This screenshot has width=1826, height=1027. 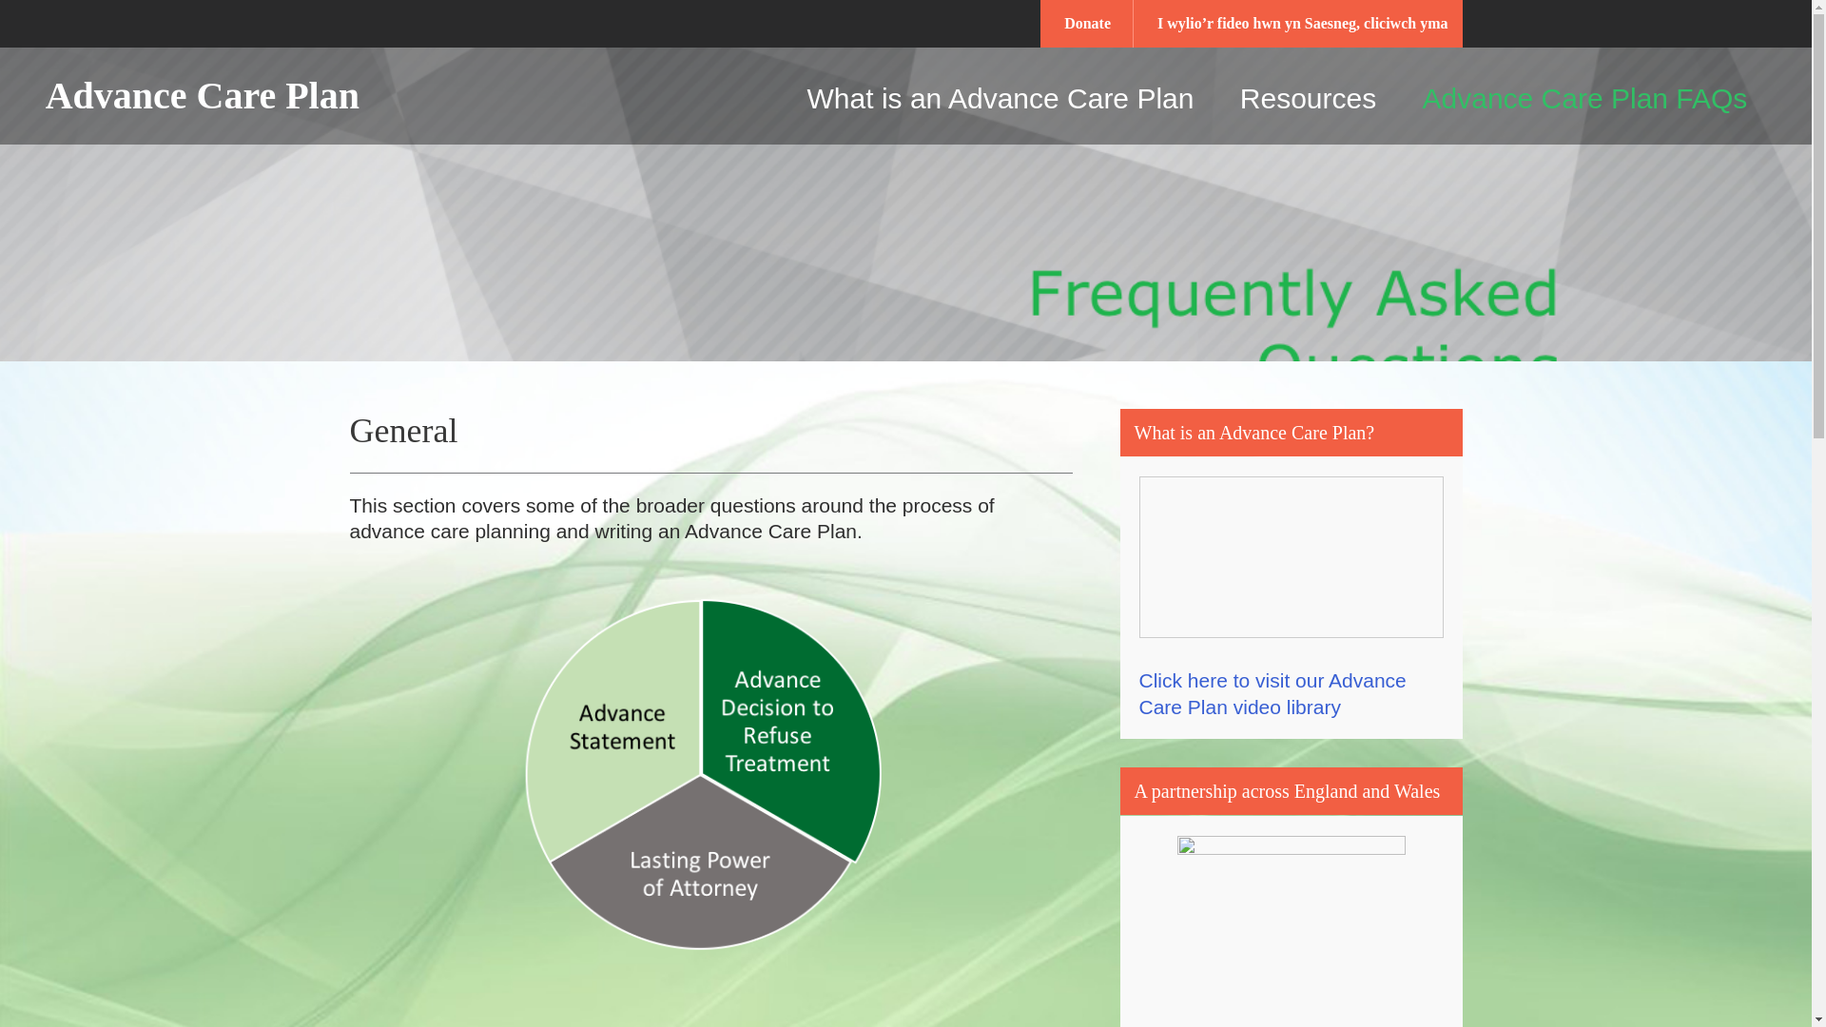 What do you see at coordinates (1087, 23) in the screenshot?
I see `Donate` at bounding box center [1087, 23].